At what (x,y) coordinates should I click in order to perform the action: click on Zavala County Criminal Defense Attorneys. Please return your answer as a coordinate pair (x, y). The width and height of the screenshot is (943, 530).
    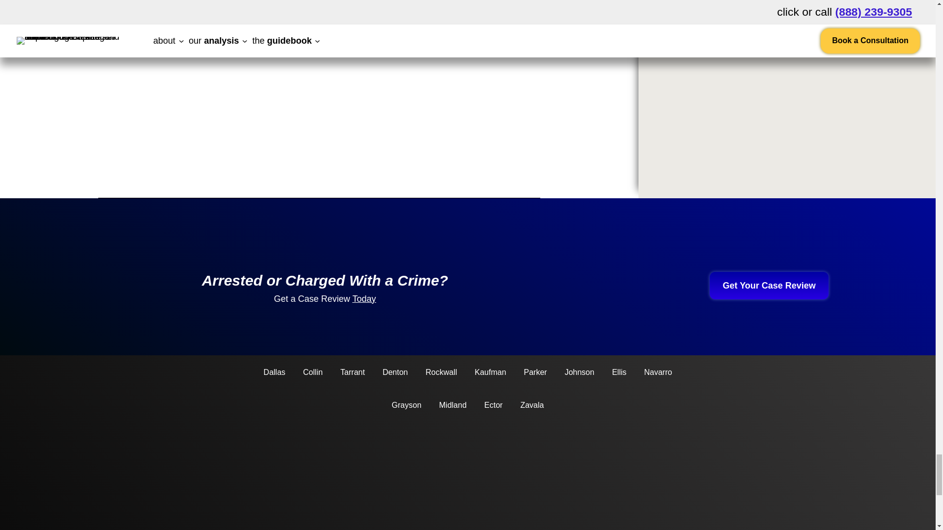
    Looking at the image, I should click on (532, 405).